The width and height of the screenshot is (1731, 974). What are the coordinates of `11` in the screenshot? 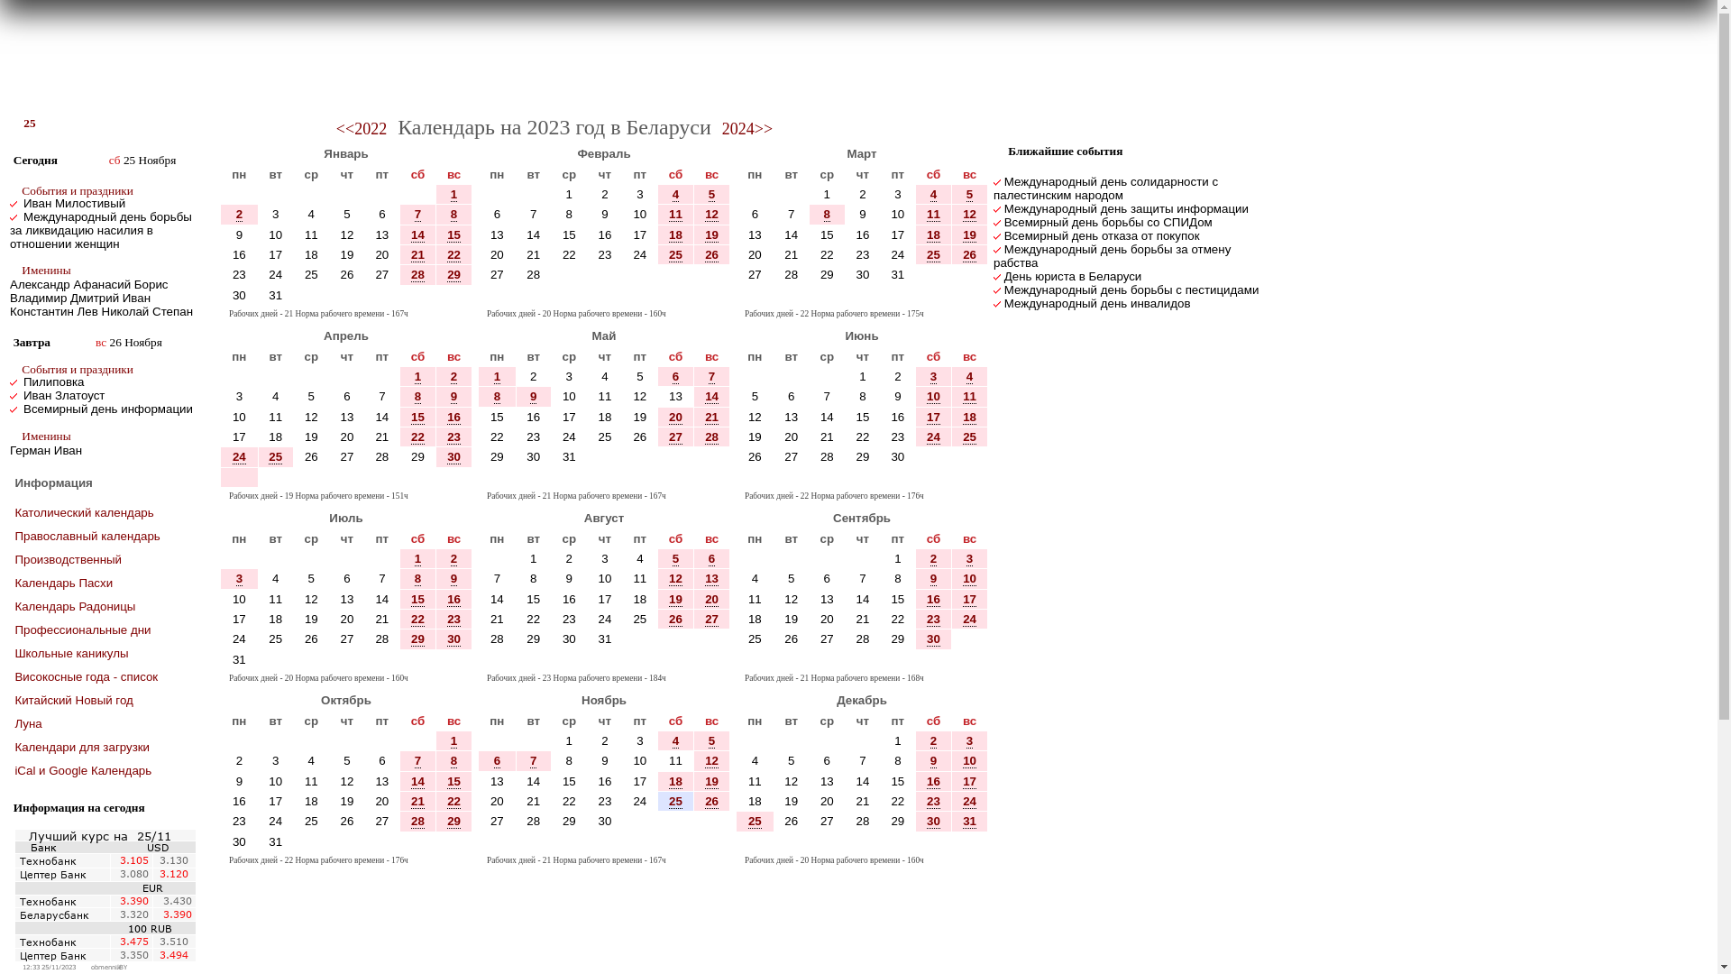 It's located at (756, 599).